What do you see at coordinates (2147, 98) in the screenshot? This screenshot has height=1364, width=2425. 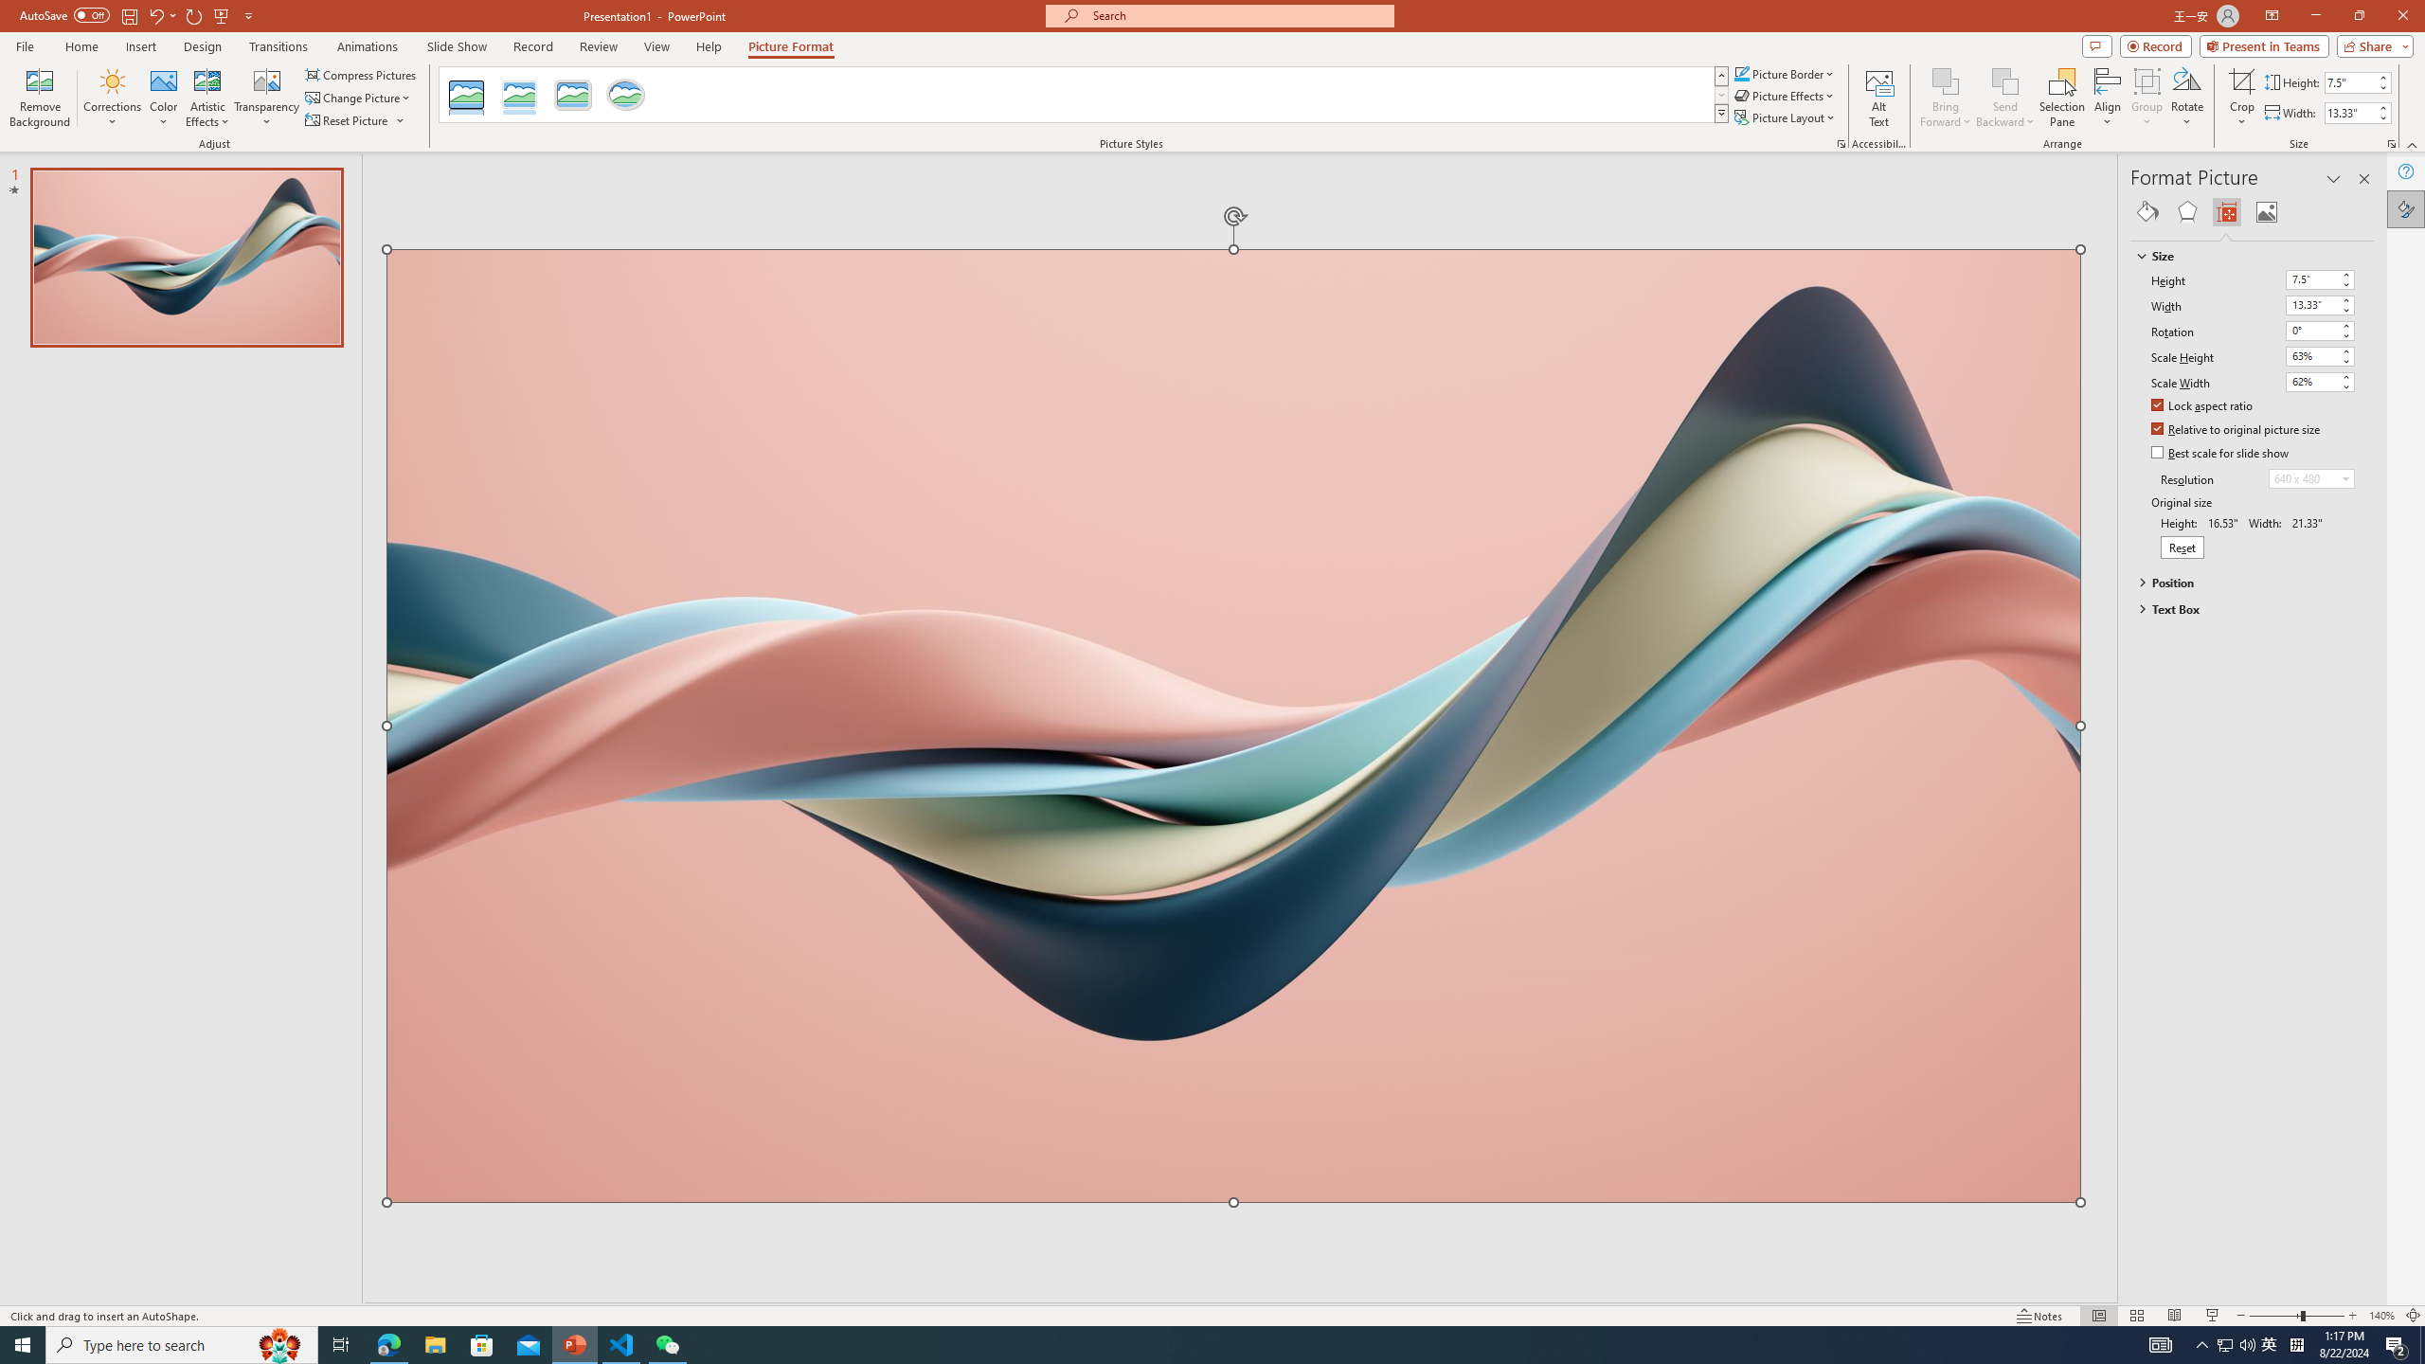 I see `Group` at bounding box center [2147, 98].